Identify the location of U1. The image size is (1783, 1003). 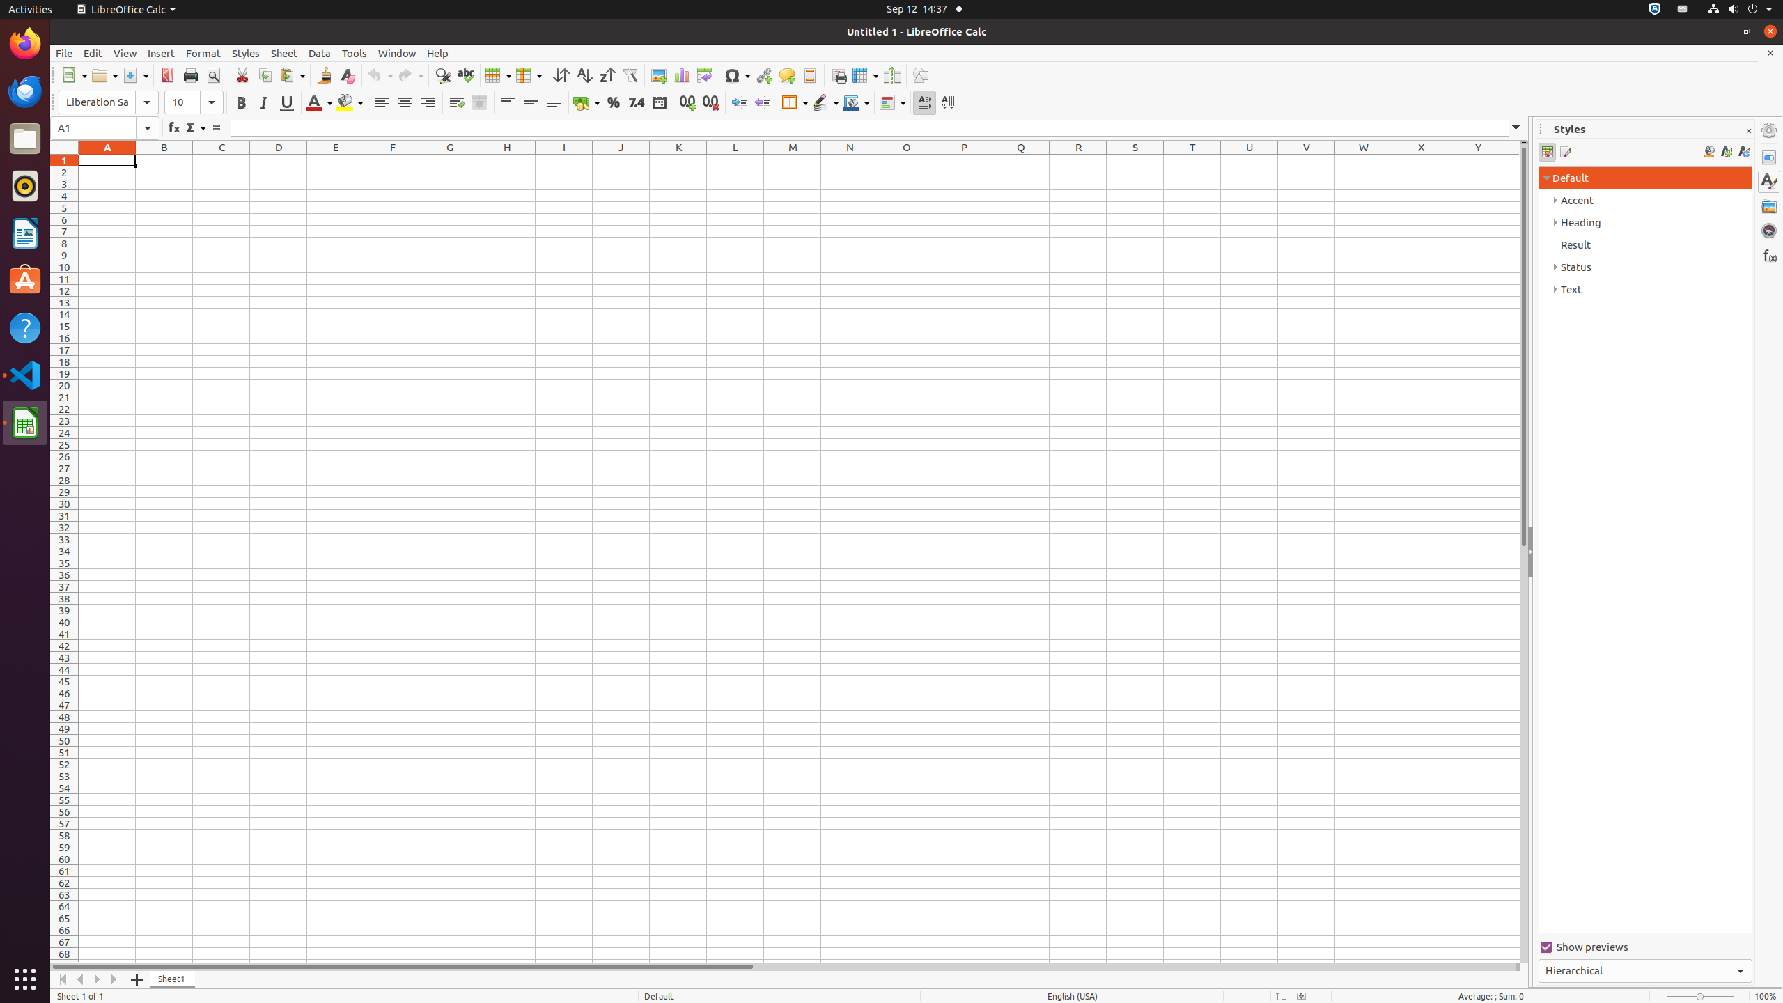
(1249, 160).